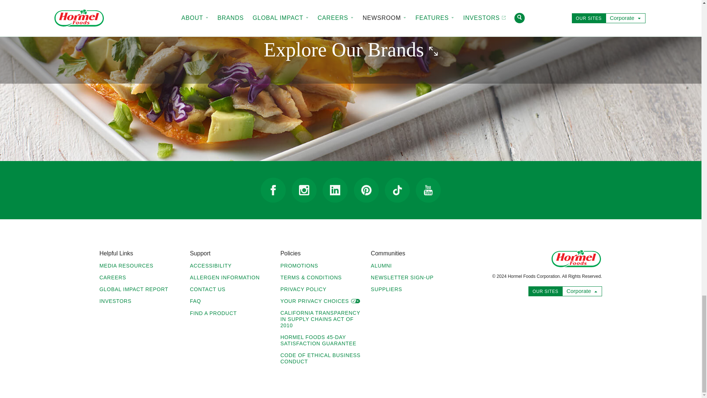 This screenshot has height=398, width=707. I want to click on Instagram, so click(304, 190).